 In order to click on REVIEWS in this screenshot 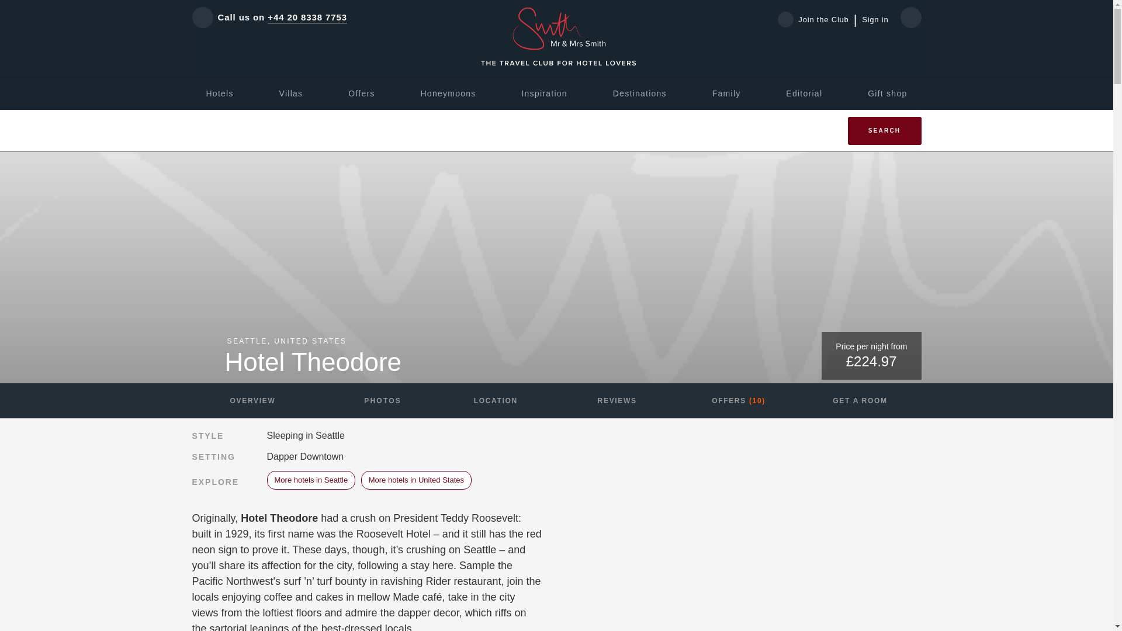, I will do `click(617, 401)`.